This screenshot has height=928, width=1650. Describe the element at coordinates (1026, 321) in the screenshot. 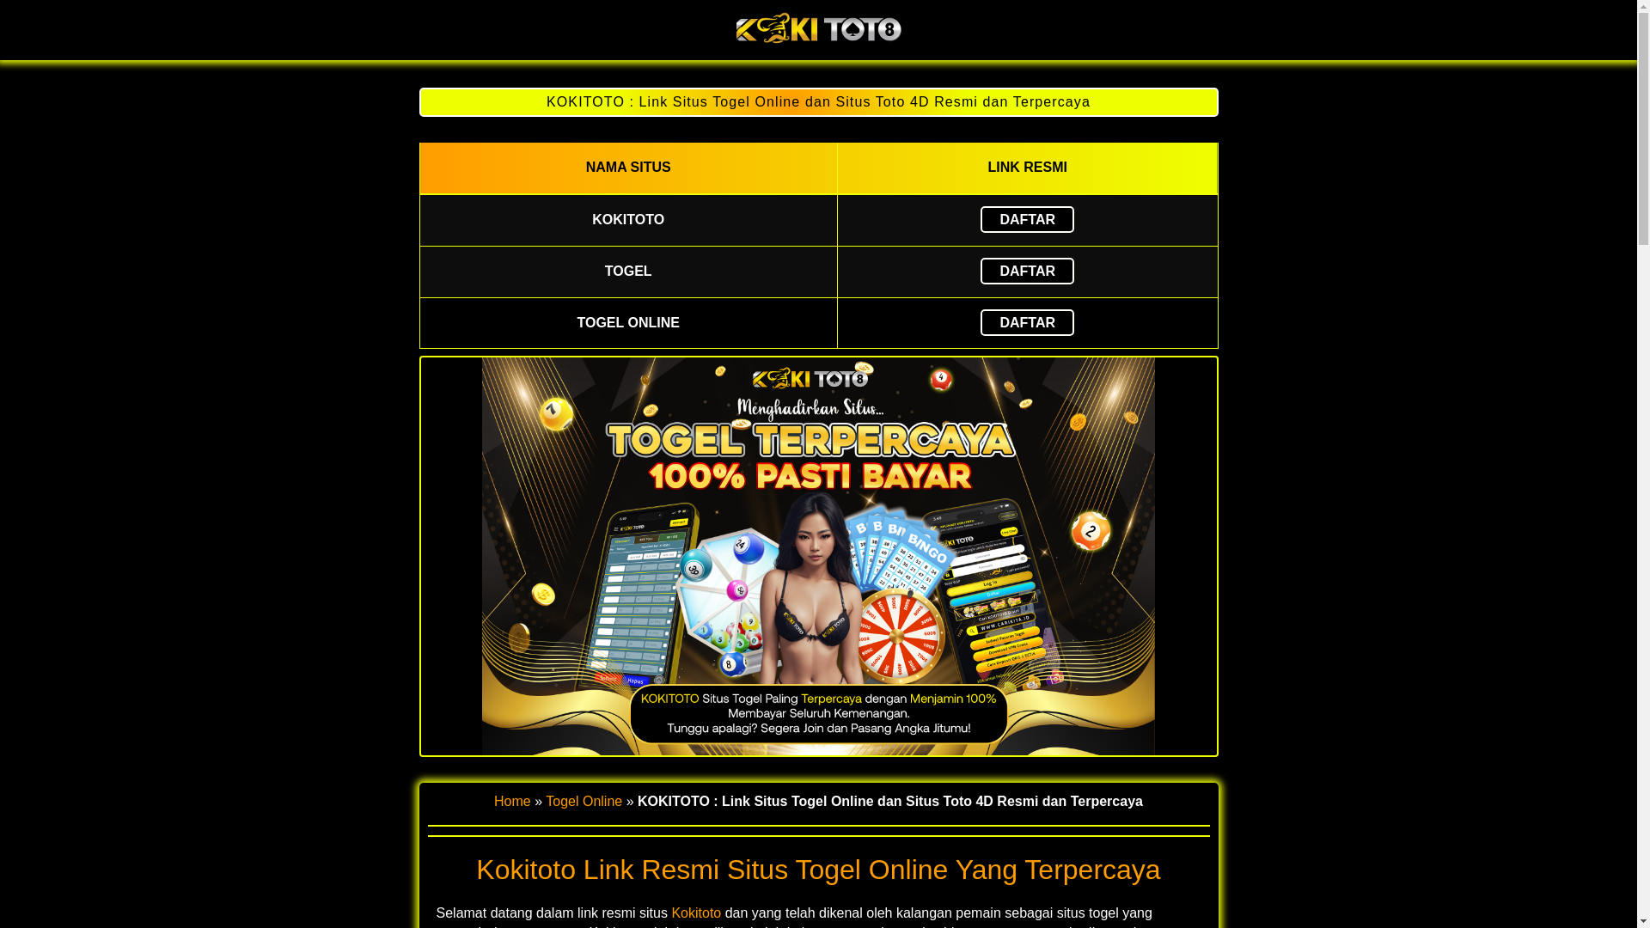

I see `DAFTAR` at that location.